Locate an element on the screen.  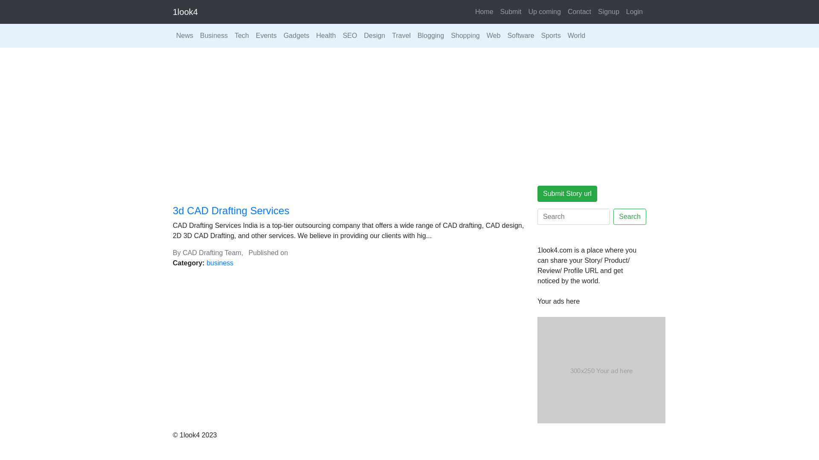
Business is located at coordinates (214, 36).